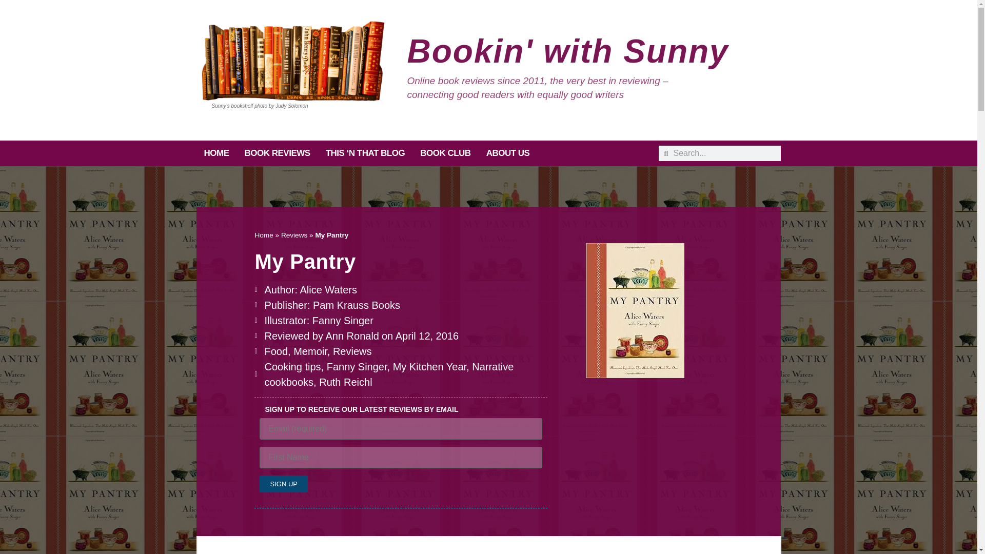 The height and width of the screenshot is (554, 985). What do you see at coordinates (278, 153) in the screenshot?
I see `BOOK REVIEWS` at bounding box center [278, 153].